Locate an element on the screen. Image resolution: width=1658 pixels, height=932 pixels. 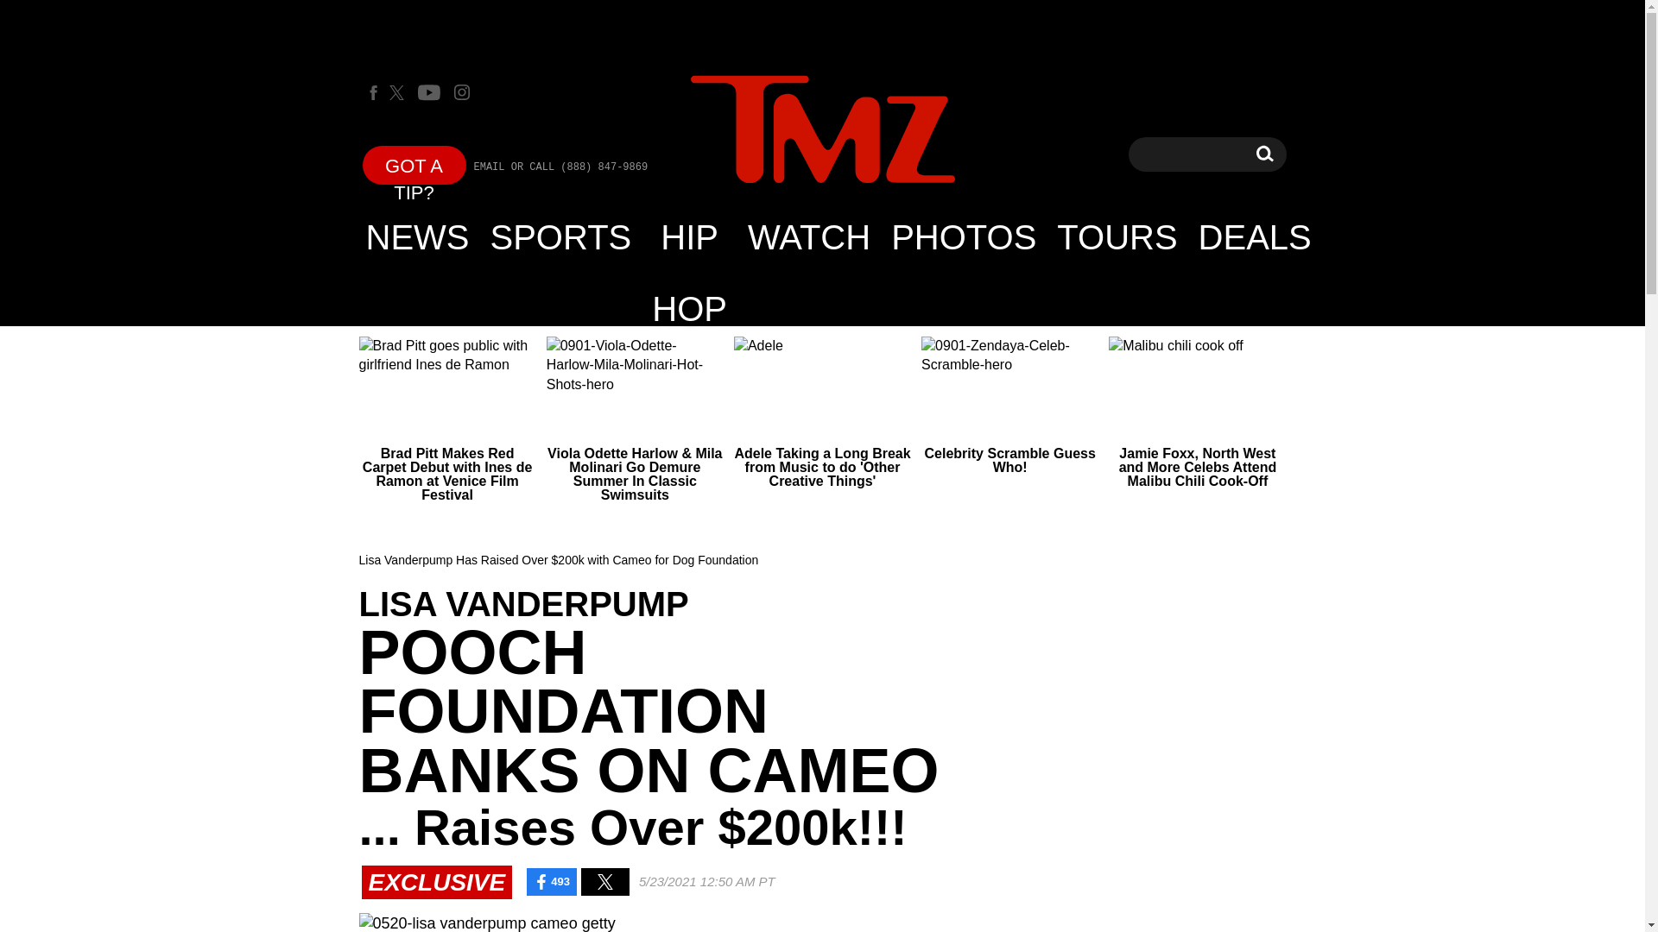
GOT A TIP? is located at coordinates (414, 164).